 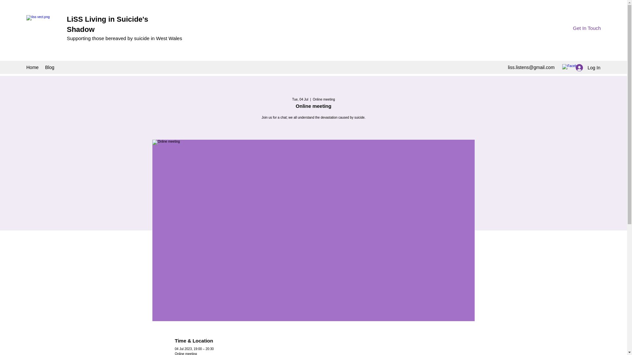 What do you see at coordinates (49, 67) in the screenshot?
I see `Blog` at bounding box center [49, 67].